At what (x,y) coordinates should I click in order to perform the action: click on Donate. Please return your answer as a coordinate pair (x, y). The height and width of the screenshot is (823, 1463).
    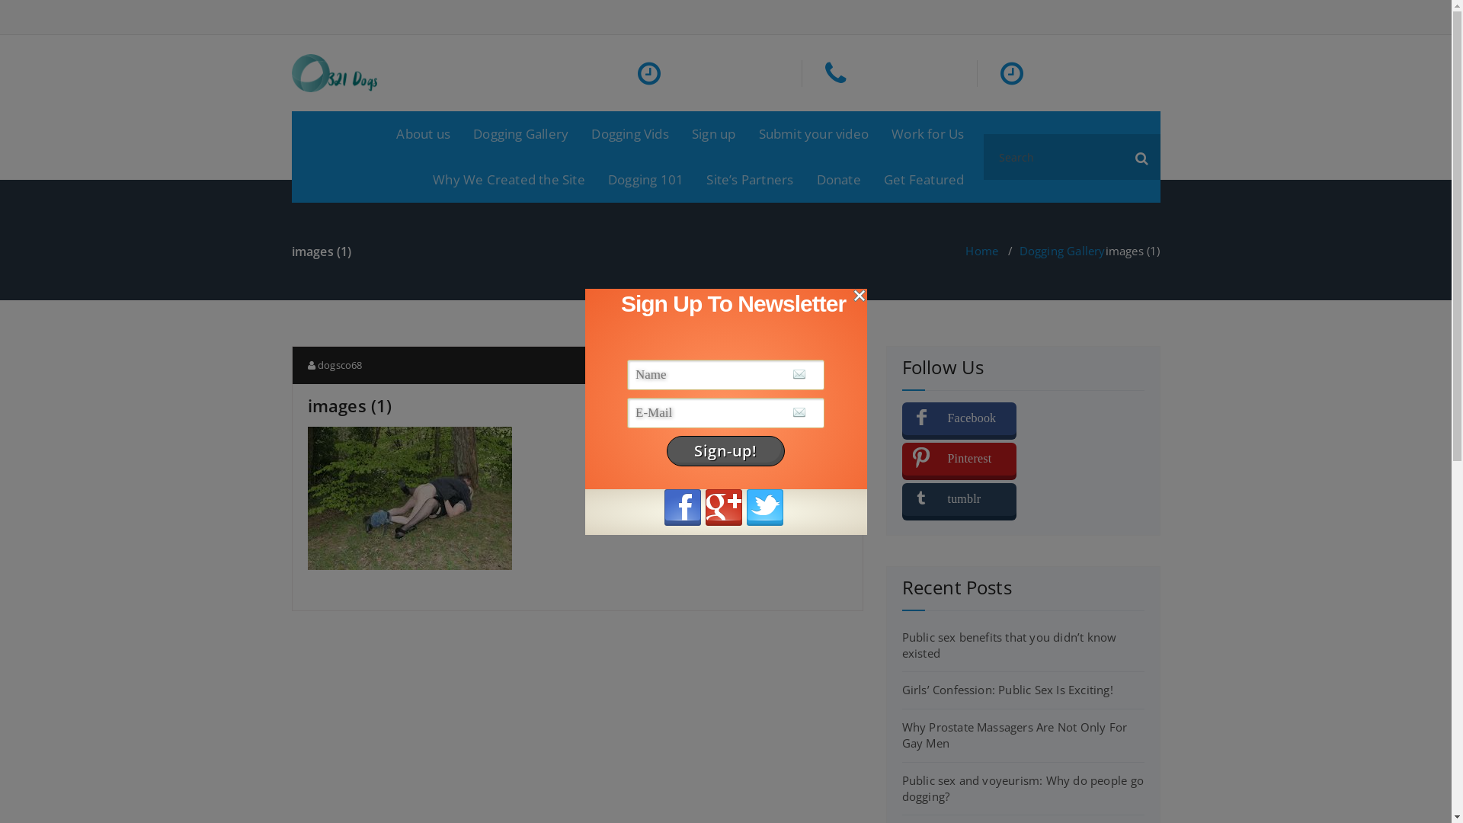
    Looking at the image, I should click on (839, 180).